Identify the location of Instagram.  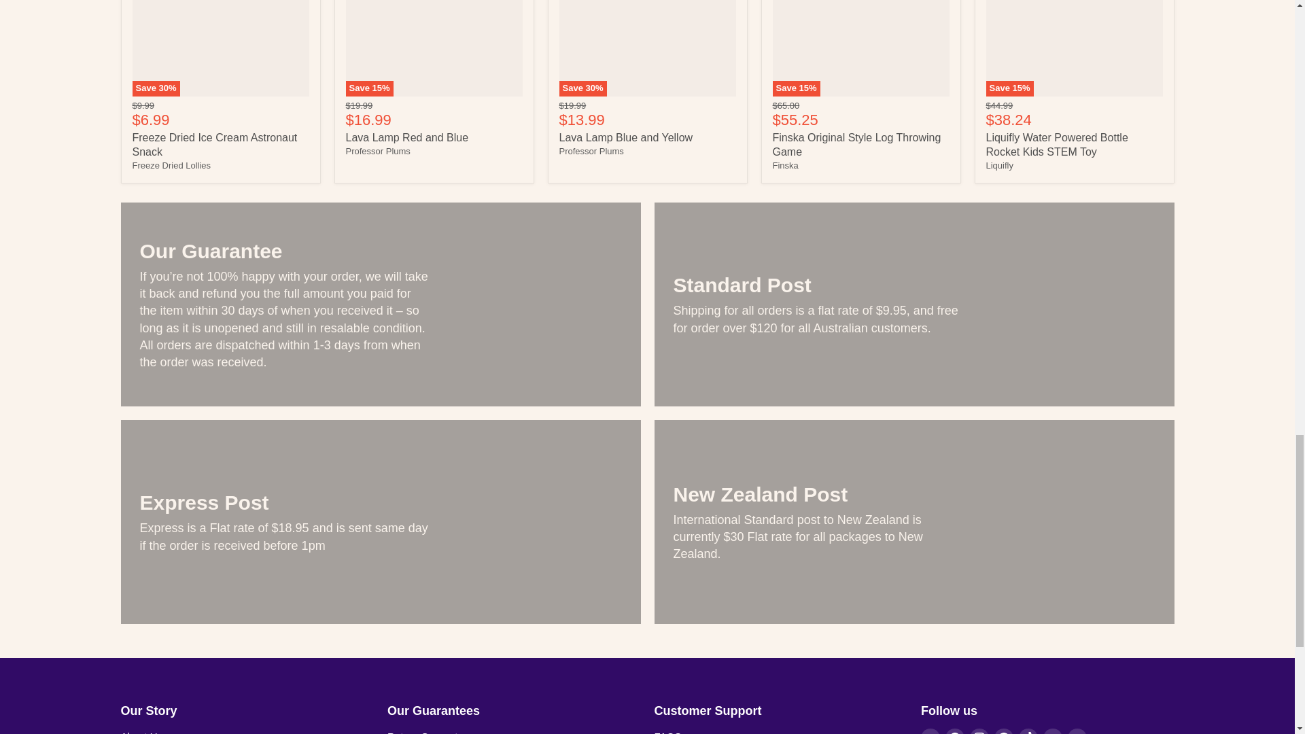
(979, 731).